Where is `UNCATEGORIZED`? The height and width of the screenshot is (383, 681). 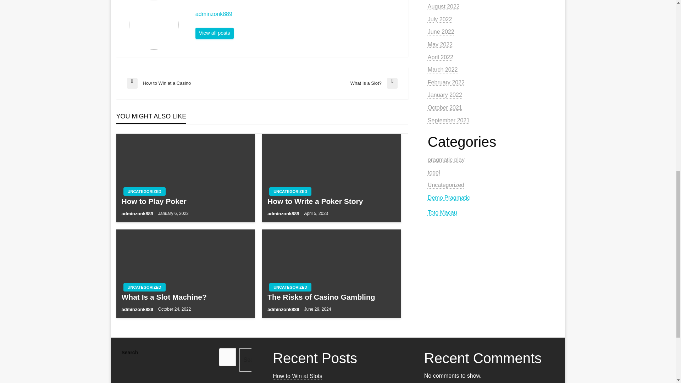
UNCATEGORIZED is located at coordinates (370, 83).